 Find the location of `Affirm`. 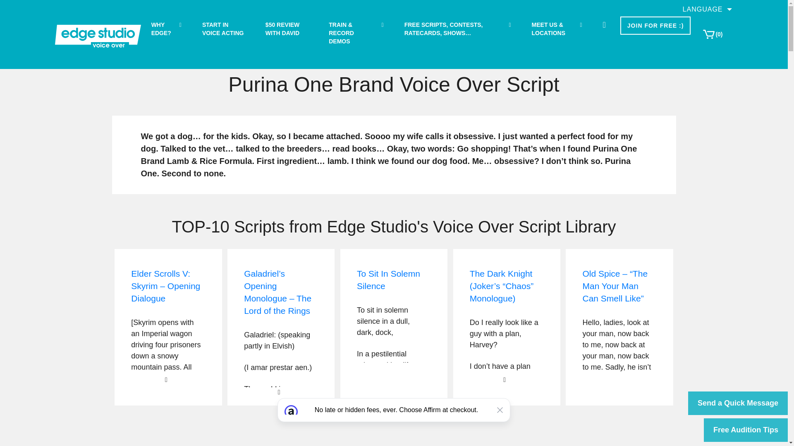

Affirm is located at coordinates (394, 422).